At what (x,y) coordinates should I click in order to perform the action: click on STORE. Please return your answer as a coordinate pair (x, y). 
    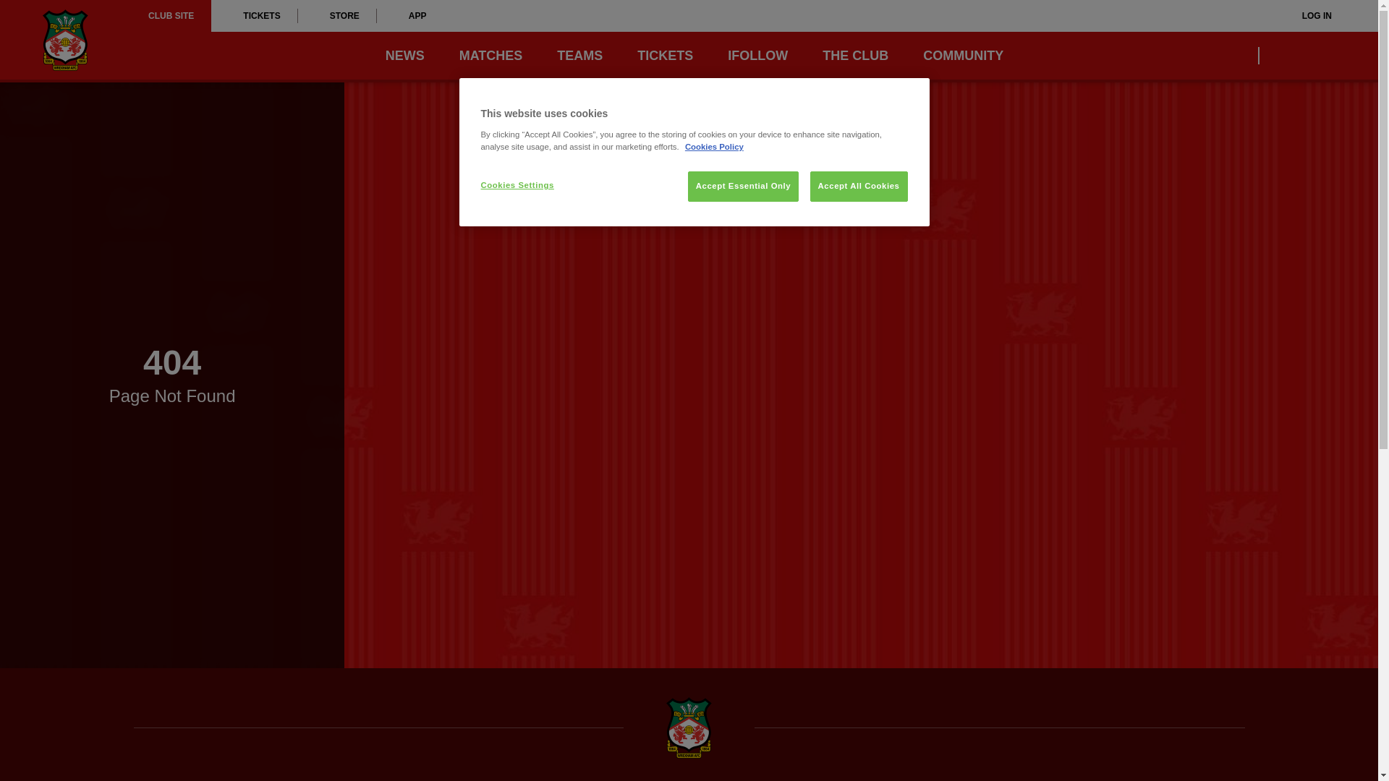
    Looking at the image, I should click on (337, 16).